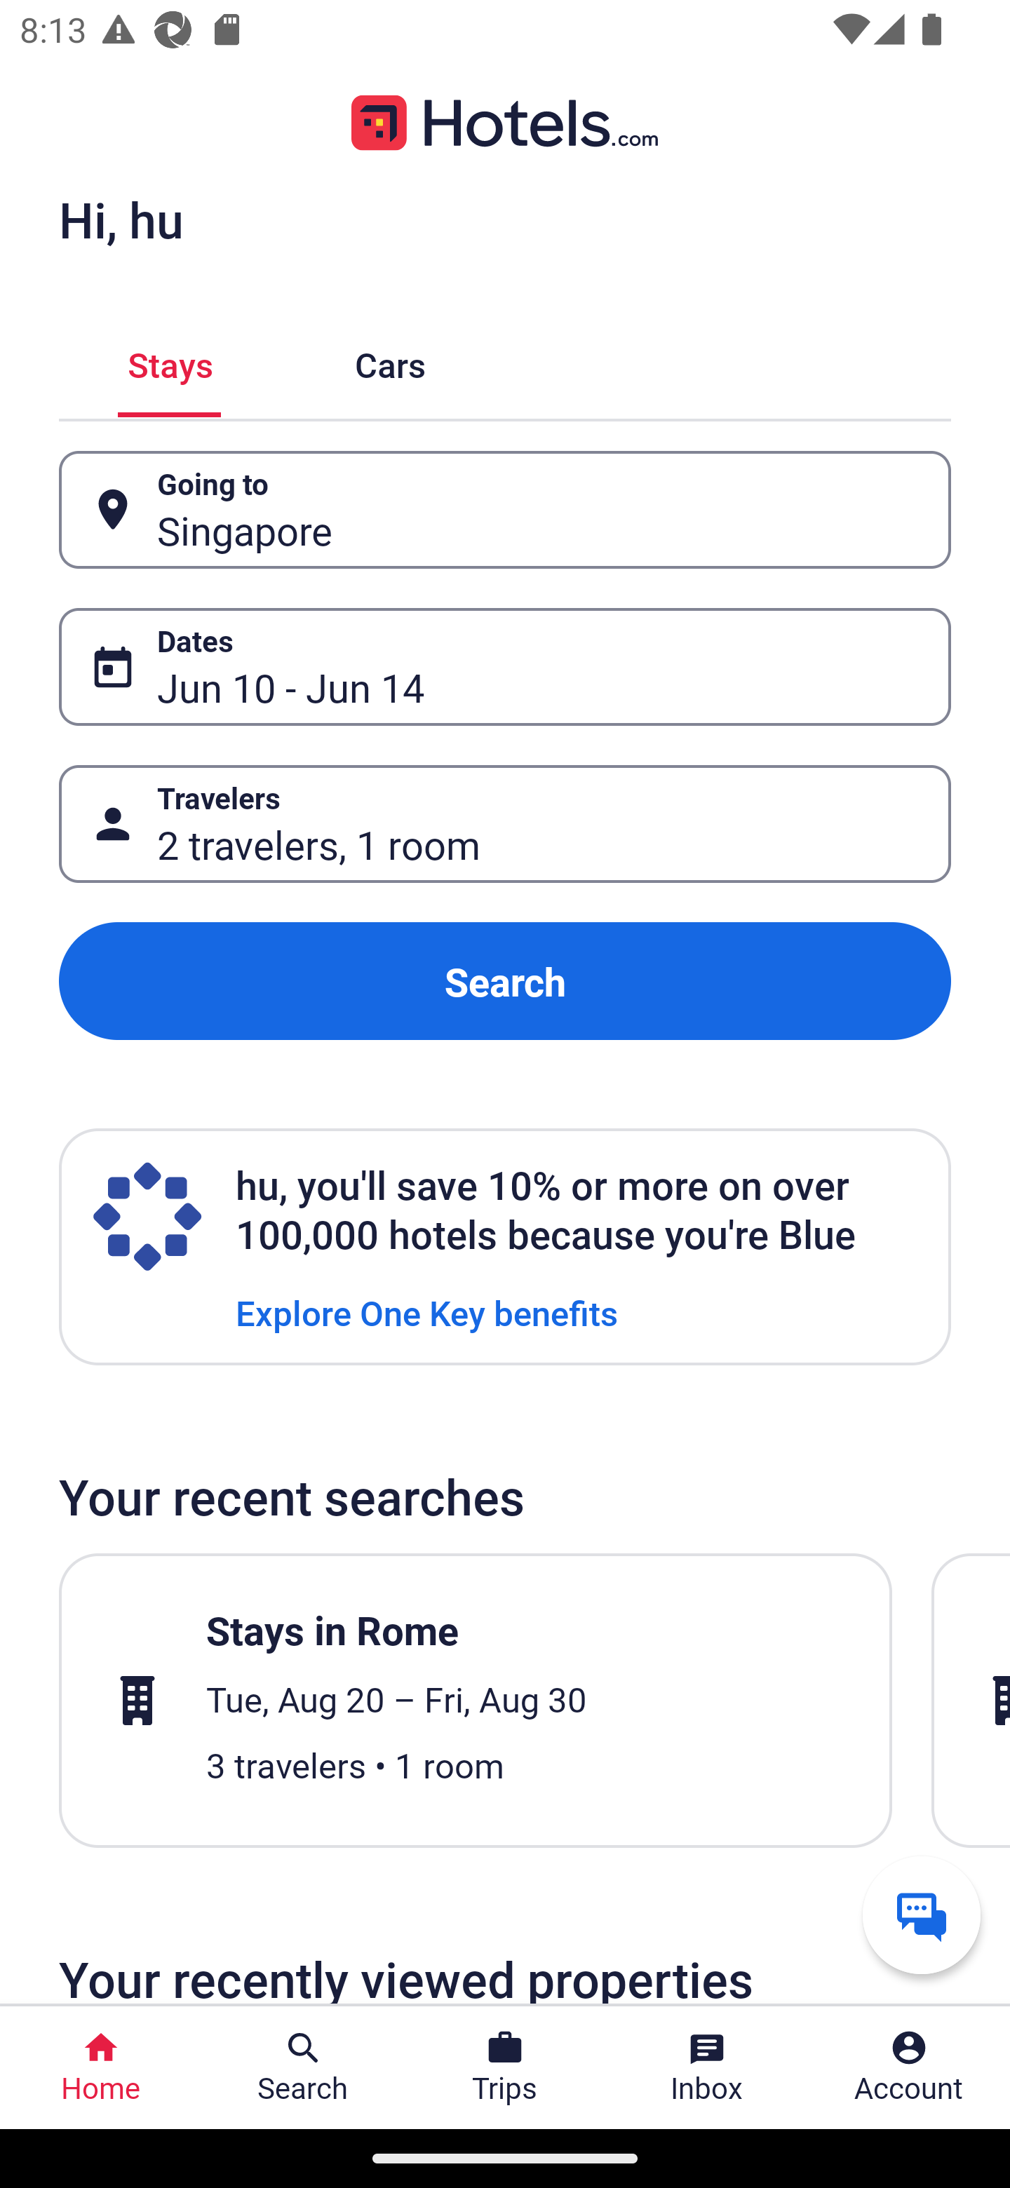 This screenshot has height=2188, width=1010. I want to click on Hi, hu, so click(121, 219).